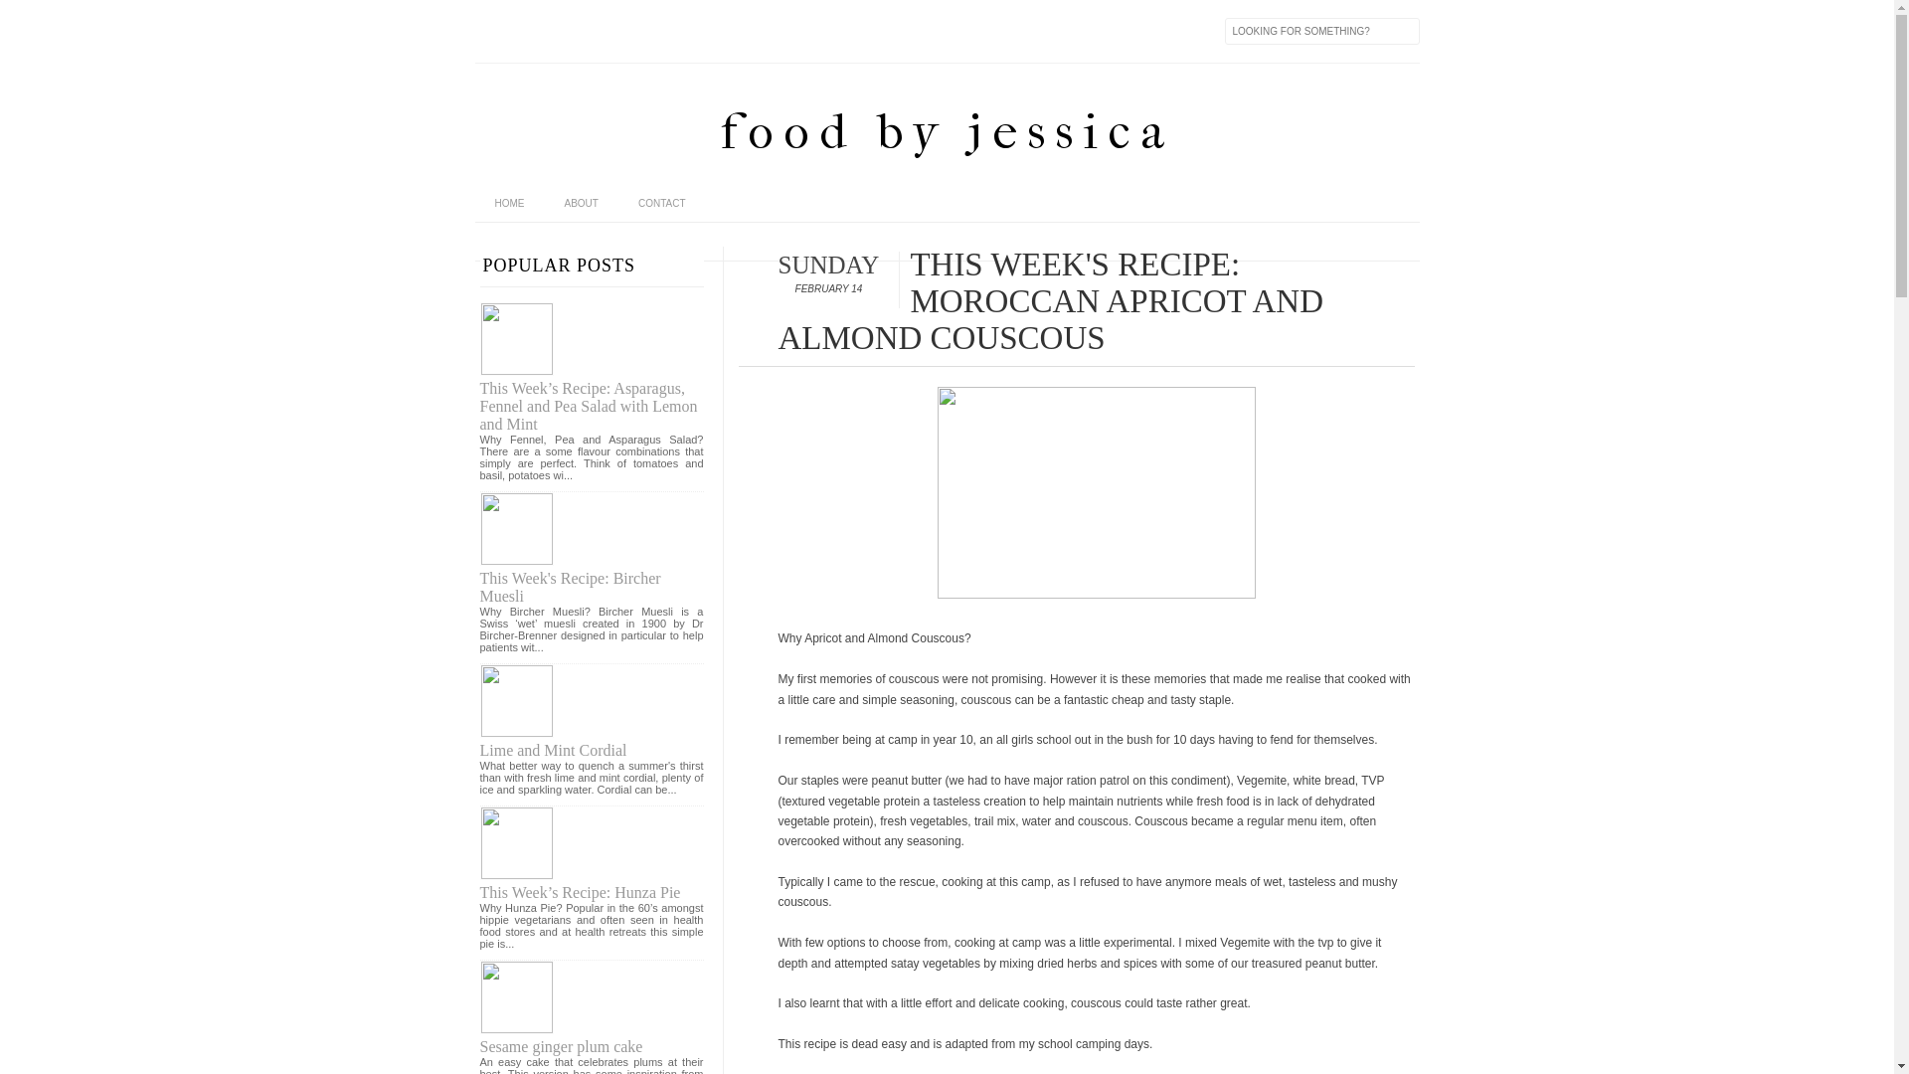 The height and width of the screenshot is (1074, 1909). I want to click on Lime and Mint Cordial, so click(553, 750).